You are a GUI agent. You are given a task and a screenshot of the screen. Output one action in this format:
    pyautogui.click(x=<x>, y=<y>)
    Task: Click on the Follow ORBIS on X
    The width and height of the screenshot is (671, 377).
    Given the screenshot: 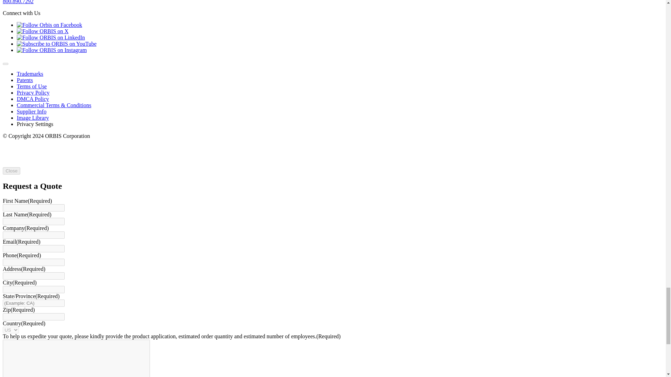 What is the action you would take?
    pyautogui.click(x=43, y=31)
    